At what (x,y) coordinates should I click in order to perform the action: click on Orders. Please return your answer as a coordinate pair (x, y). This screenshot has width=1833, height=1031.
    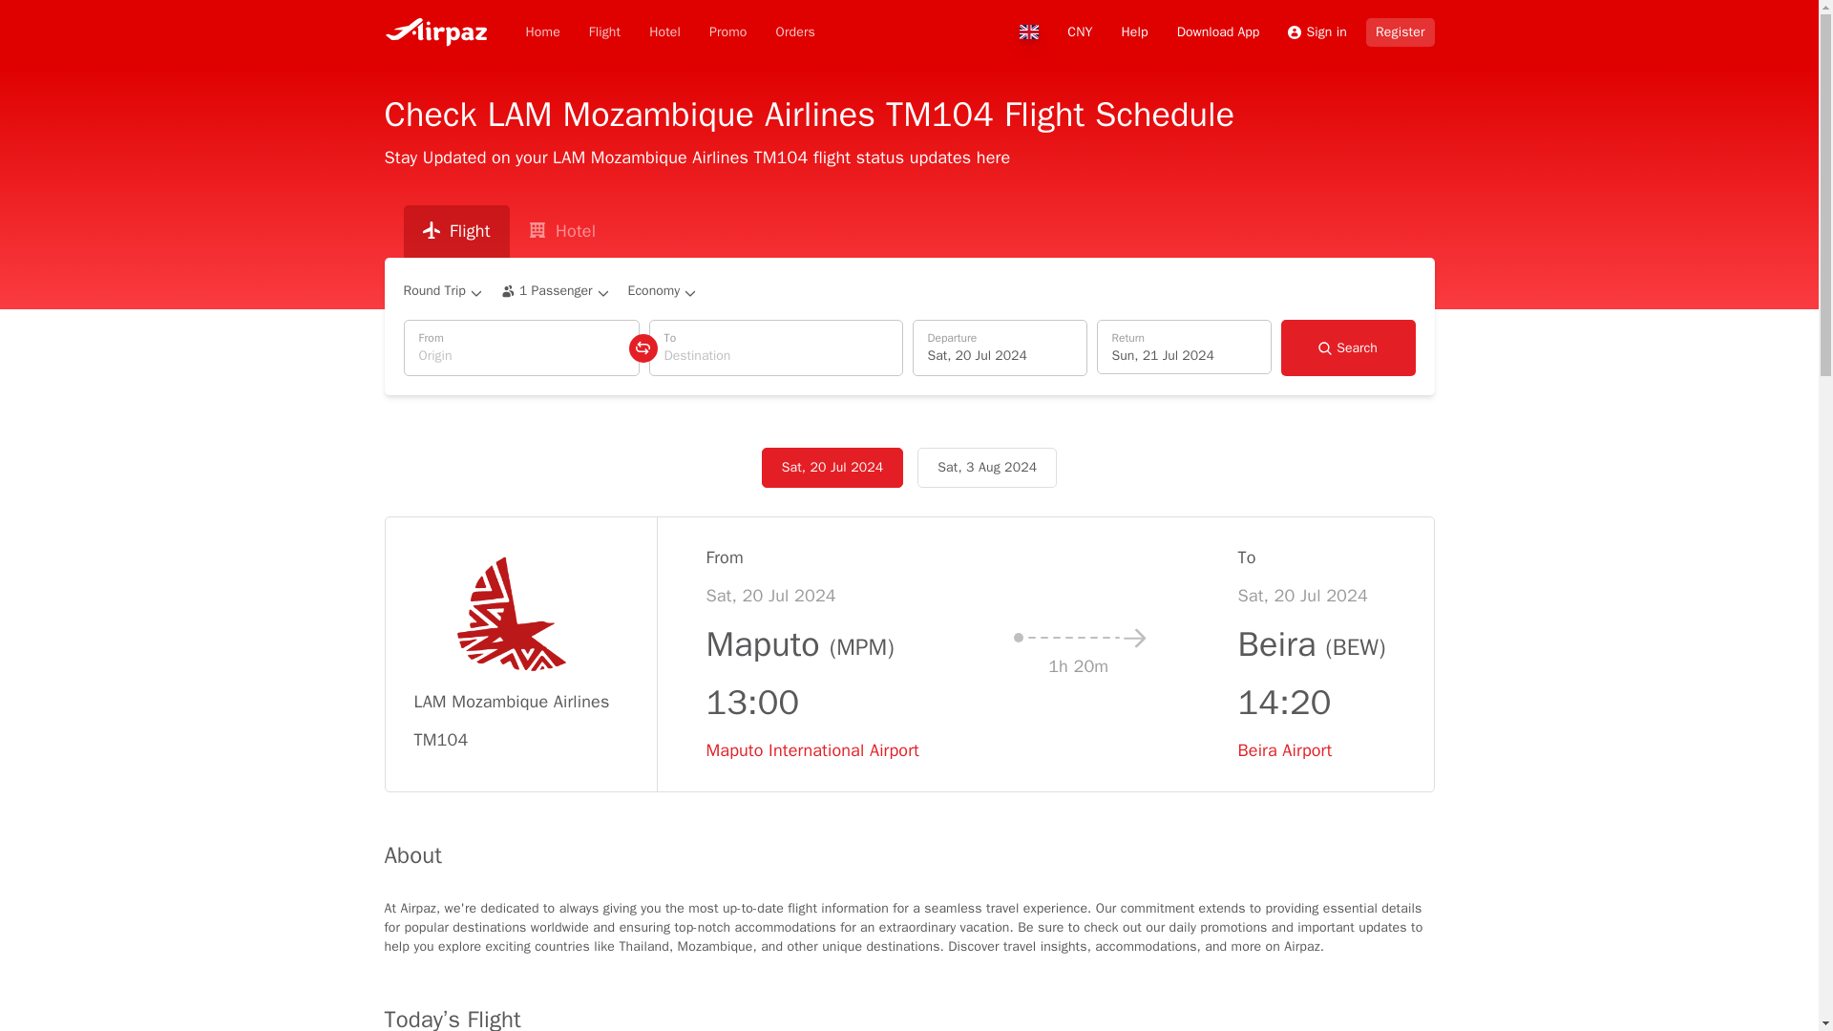
    Looking at the image, I should click on (1400, 31).